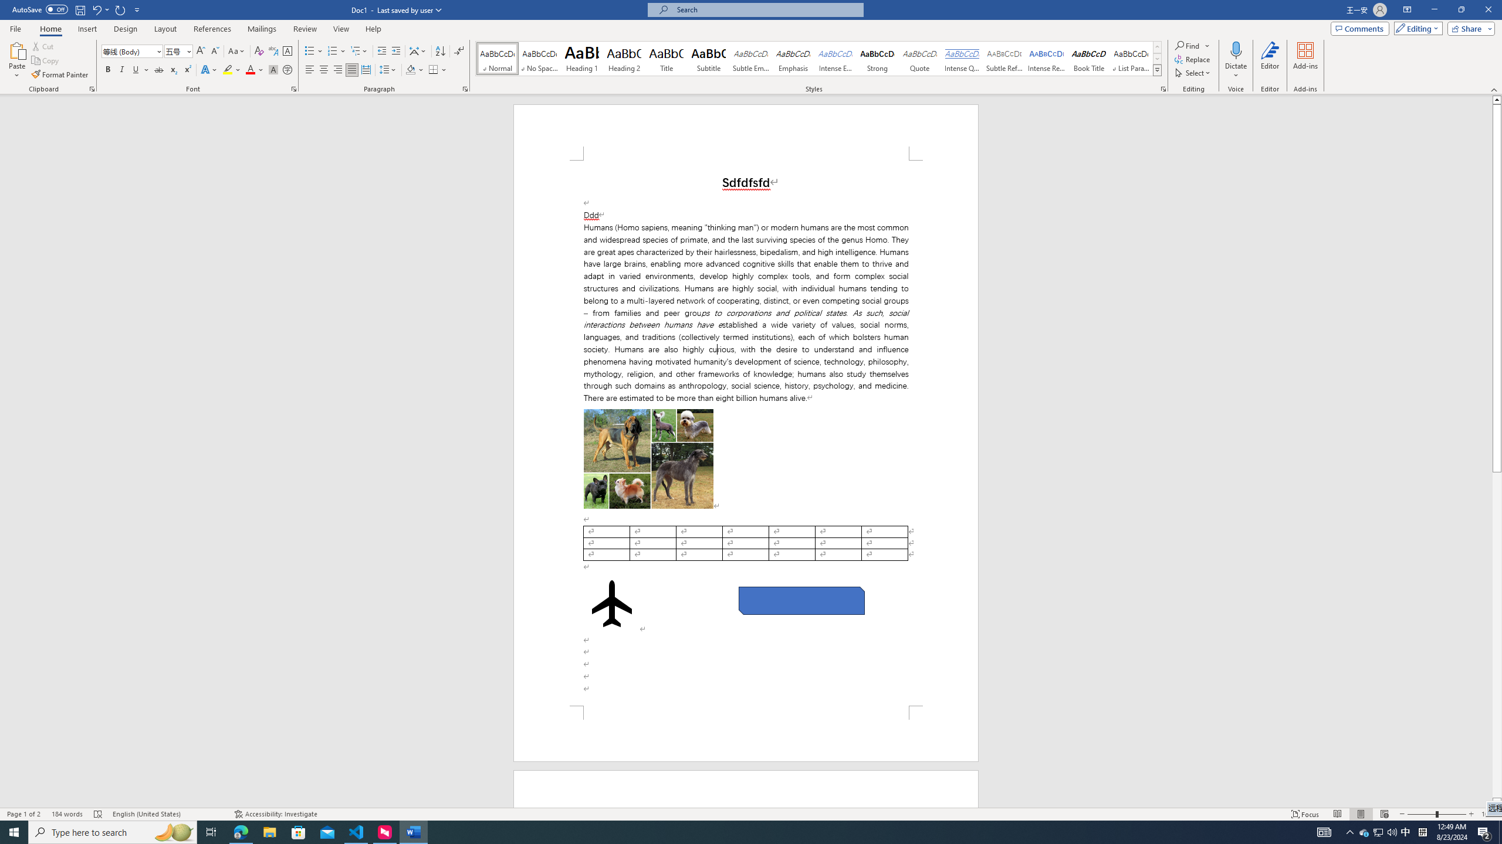  Describe the element at coordinates (1416, 28) in the screenshot. I see `Mode` at that location.